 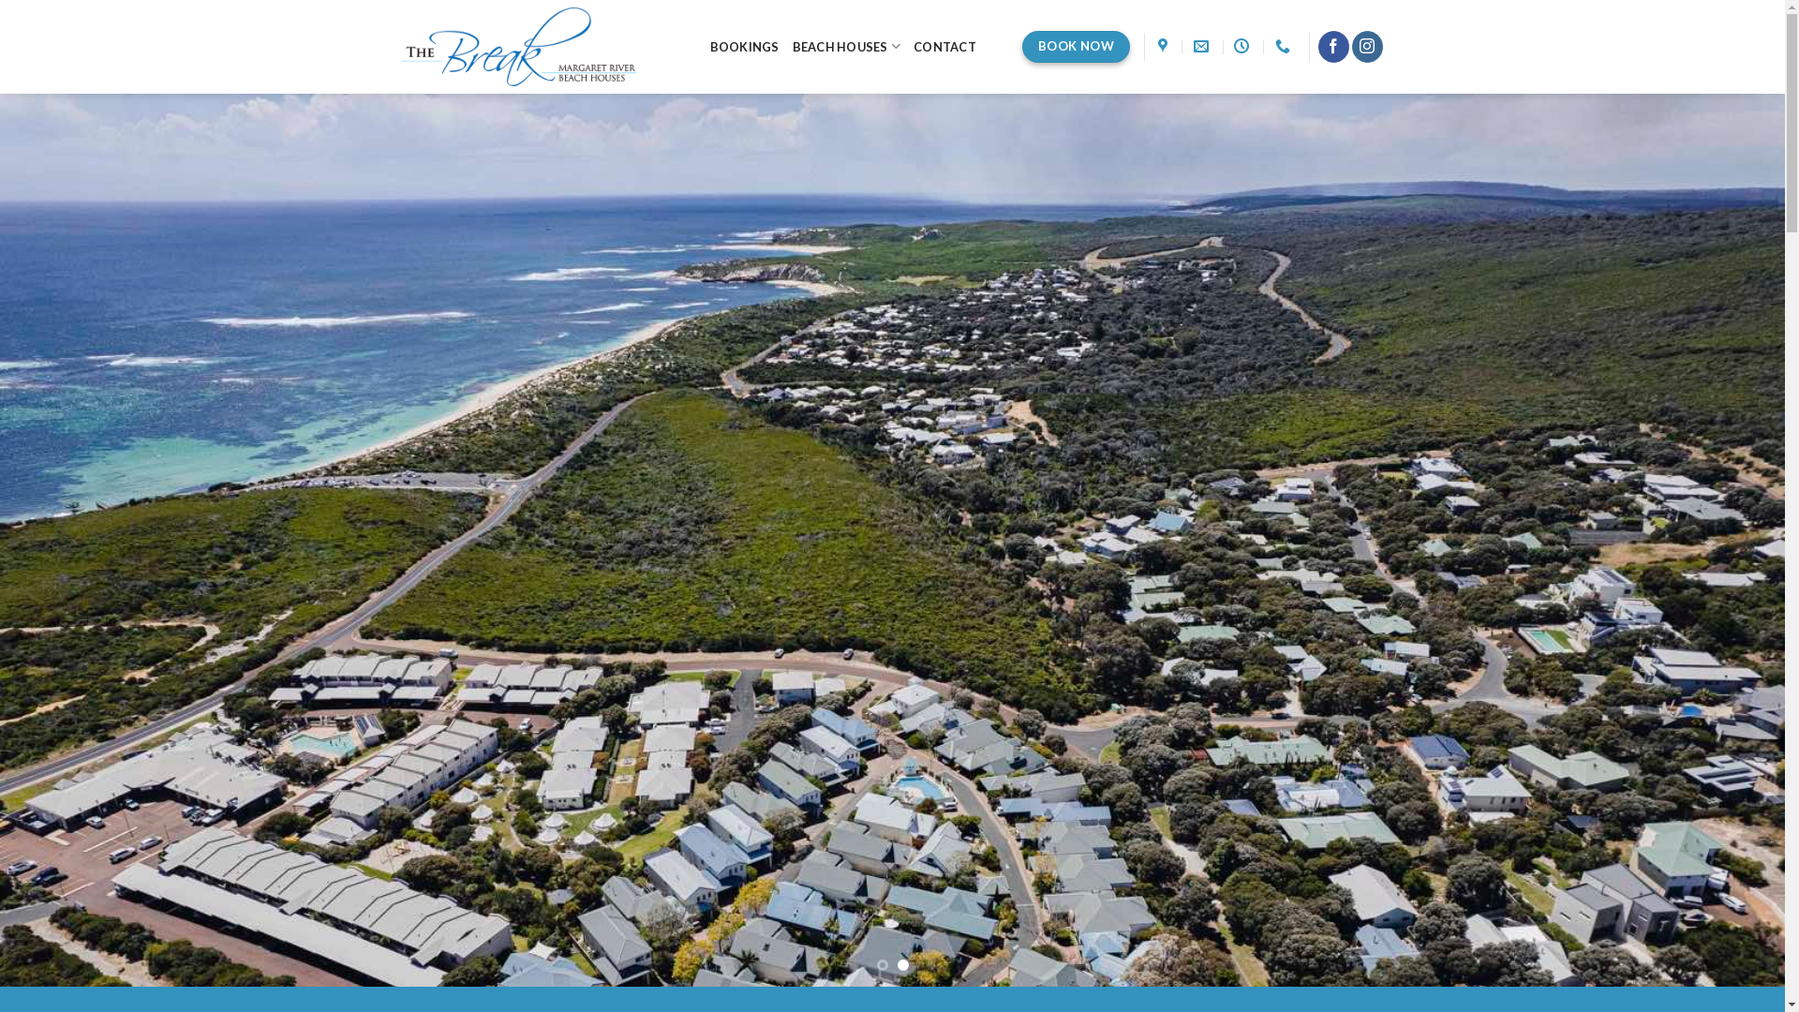 What do you see at coordinates (1368, 47) in the screenshot?
I see `Follow on Instagram` at bounding box center [1368, 47].